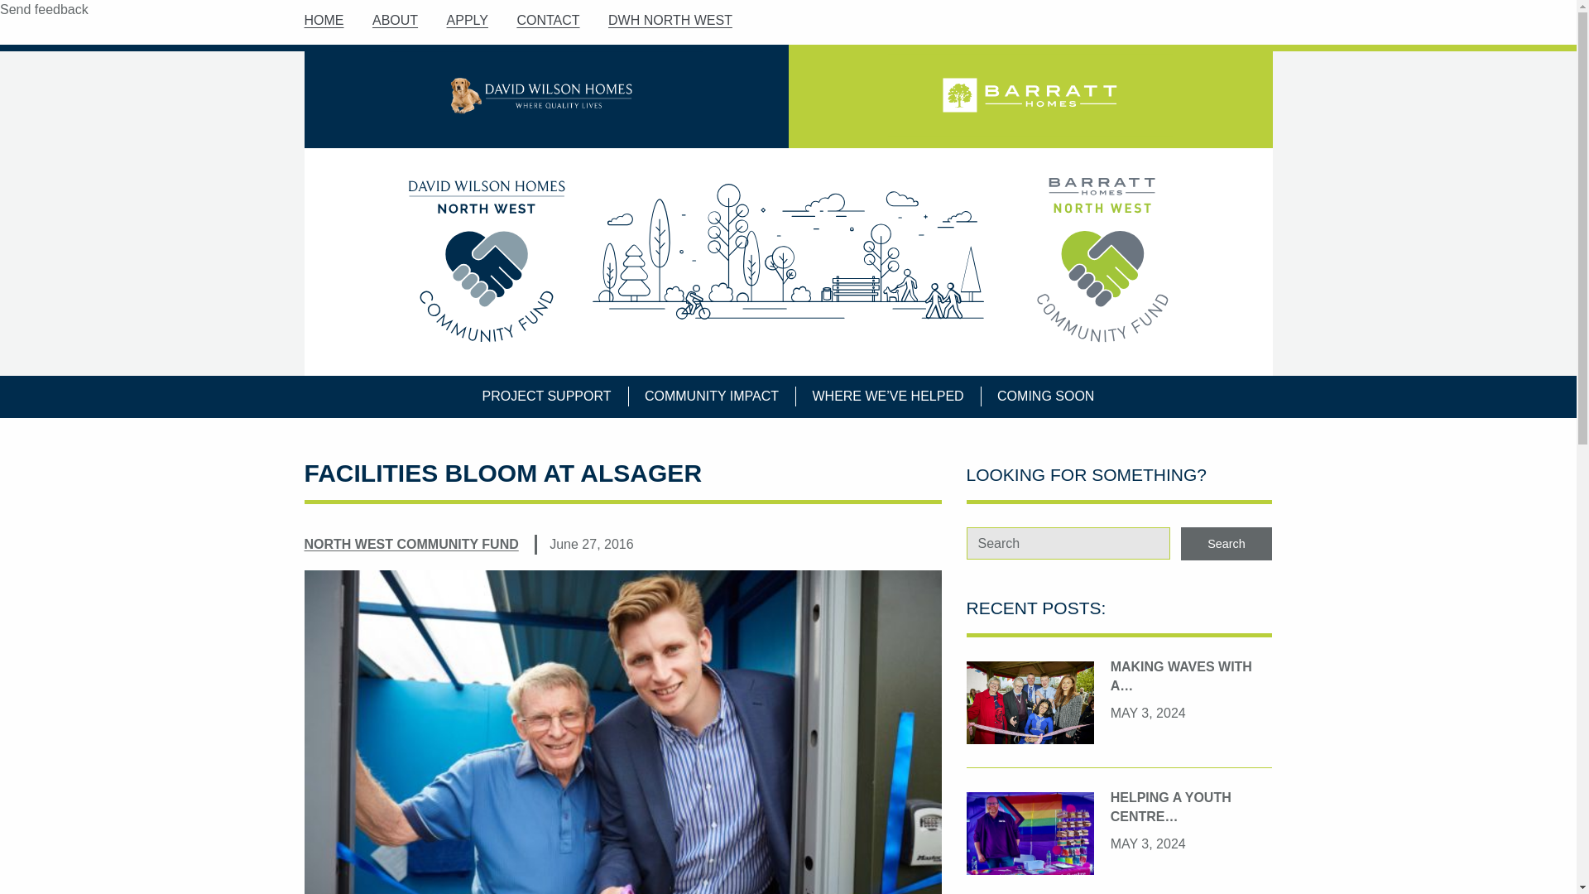 The height and width of the screenshot is (894, 1589). Describe the element at coordinates (547, 396) in the screenshot. I see `PROJECT SUPPORT` at that location.